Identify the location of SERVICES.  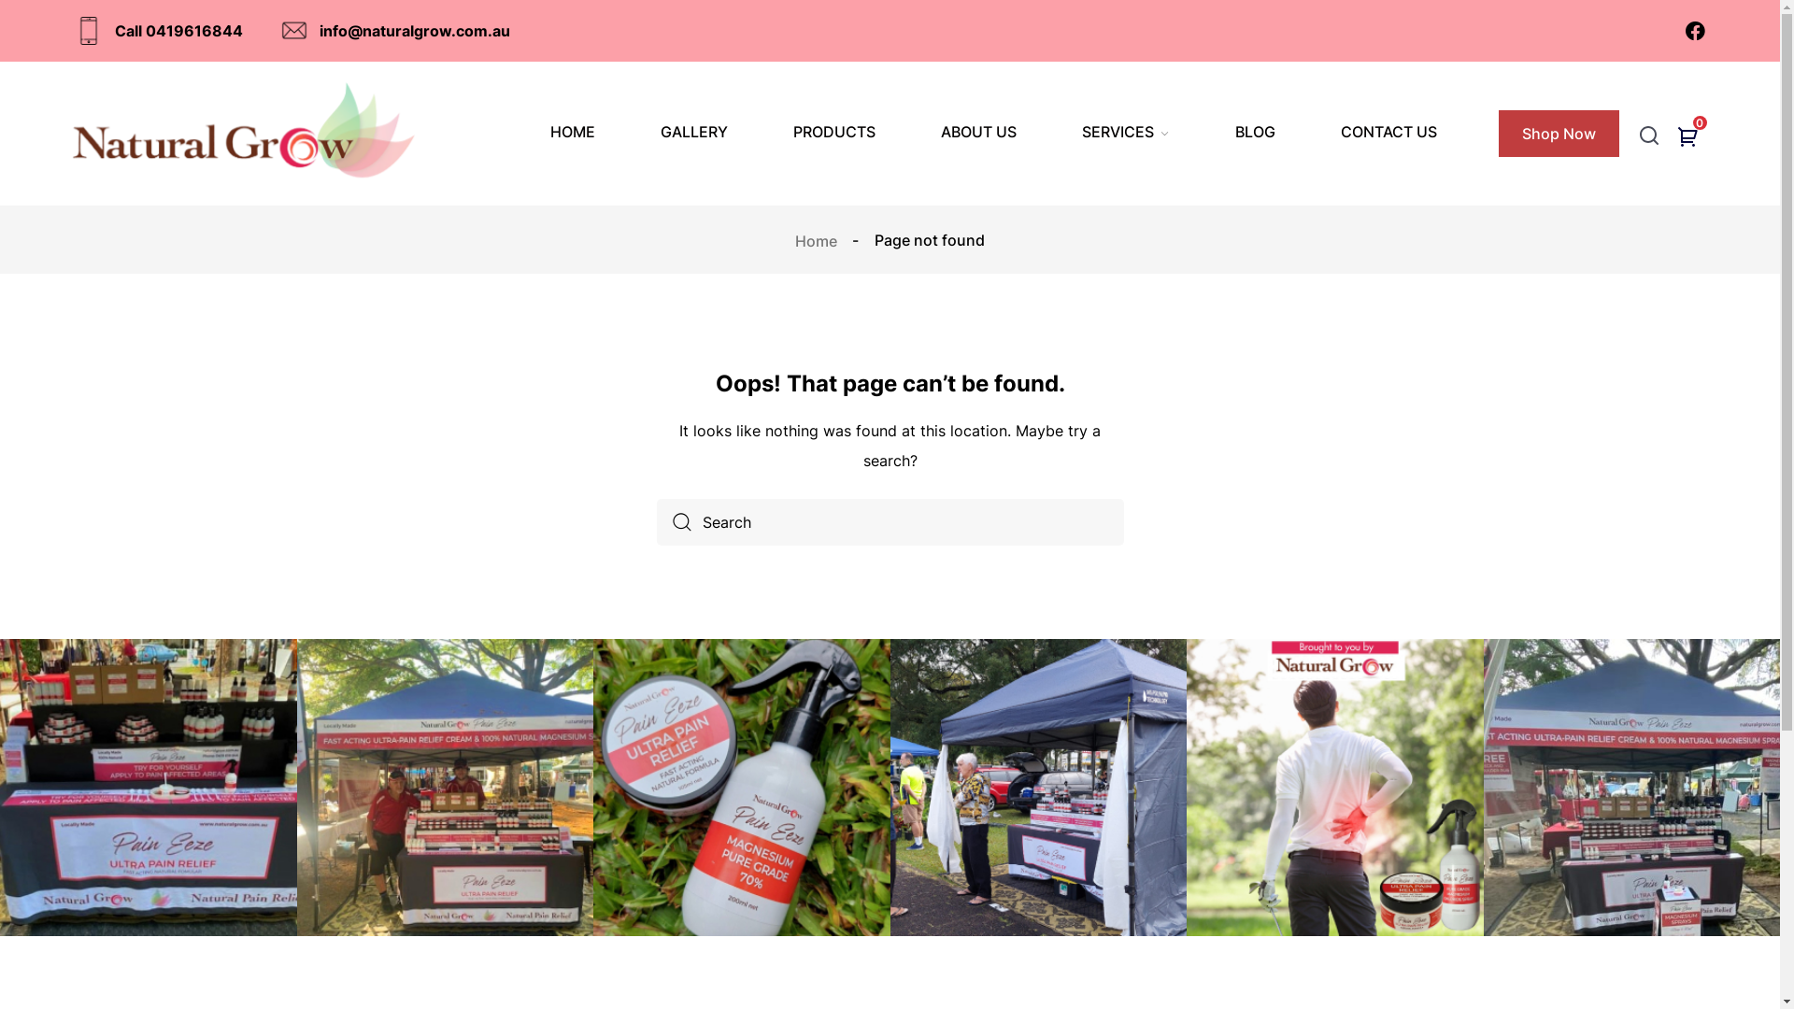
(1126, 133).